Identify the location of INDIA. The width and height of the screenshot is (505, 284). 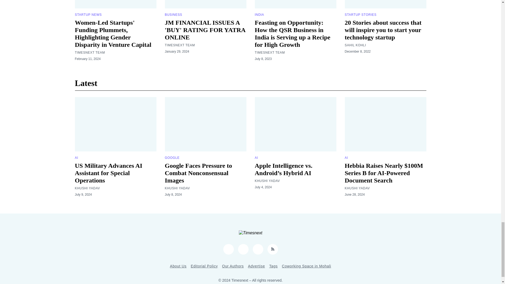
(259, 14).